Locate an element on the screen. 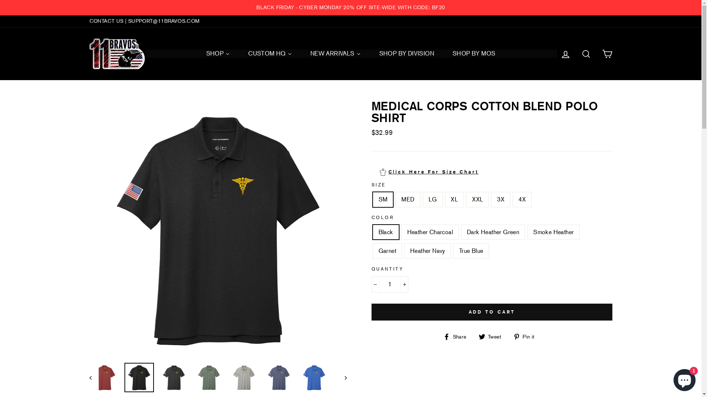 Image resolution: width=707 pixels, height=397 pixels. SHOP is located at coordinates (218, 54).